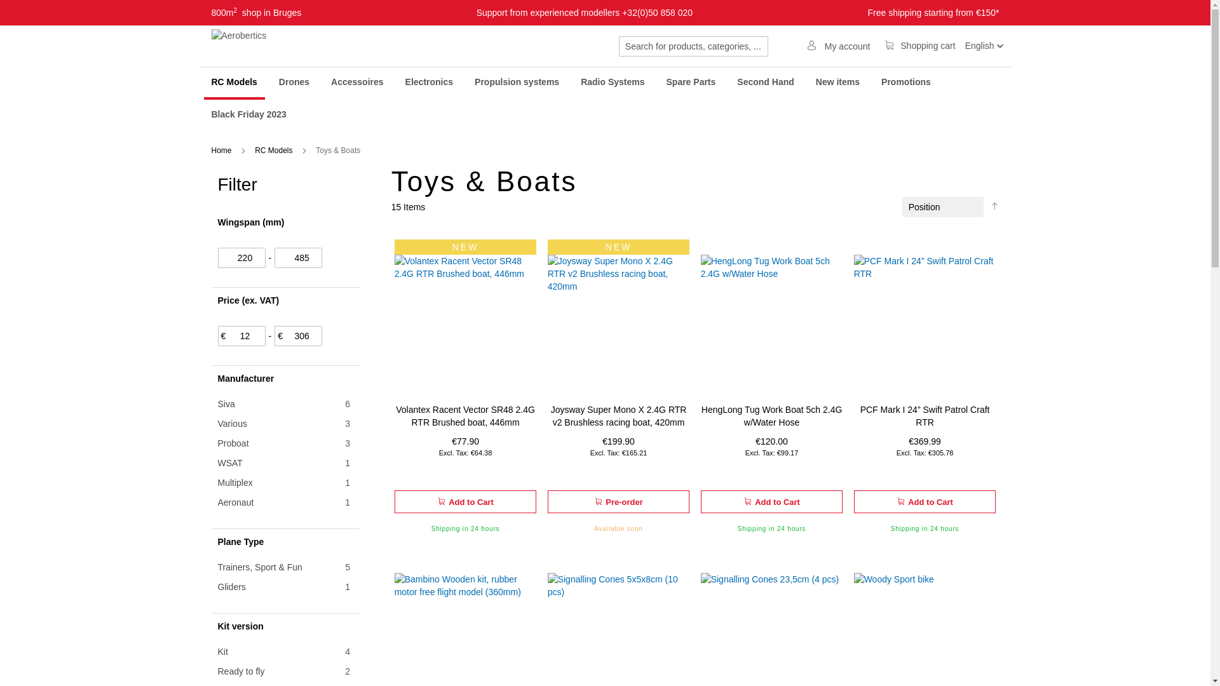 This screenshot has height=686, width=1220. I want to click on Black Friday 2023, so click(248, 114).